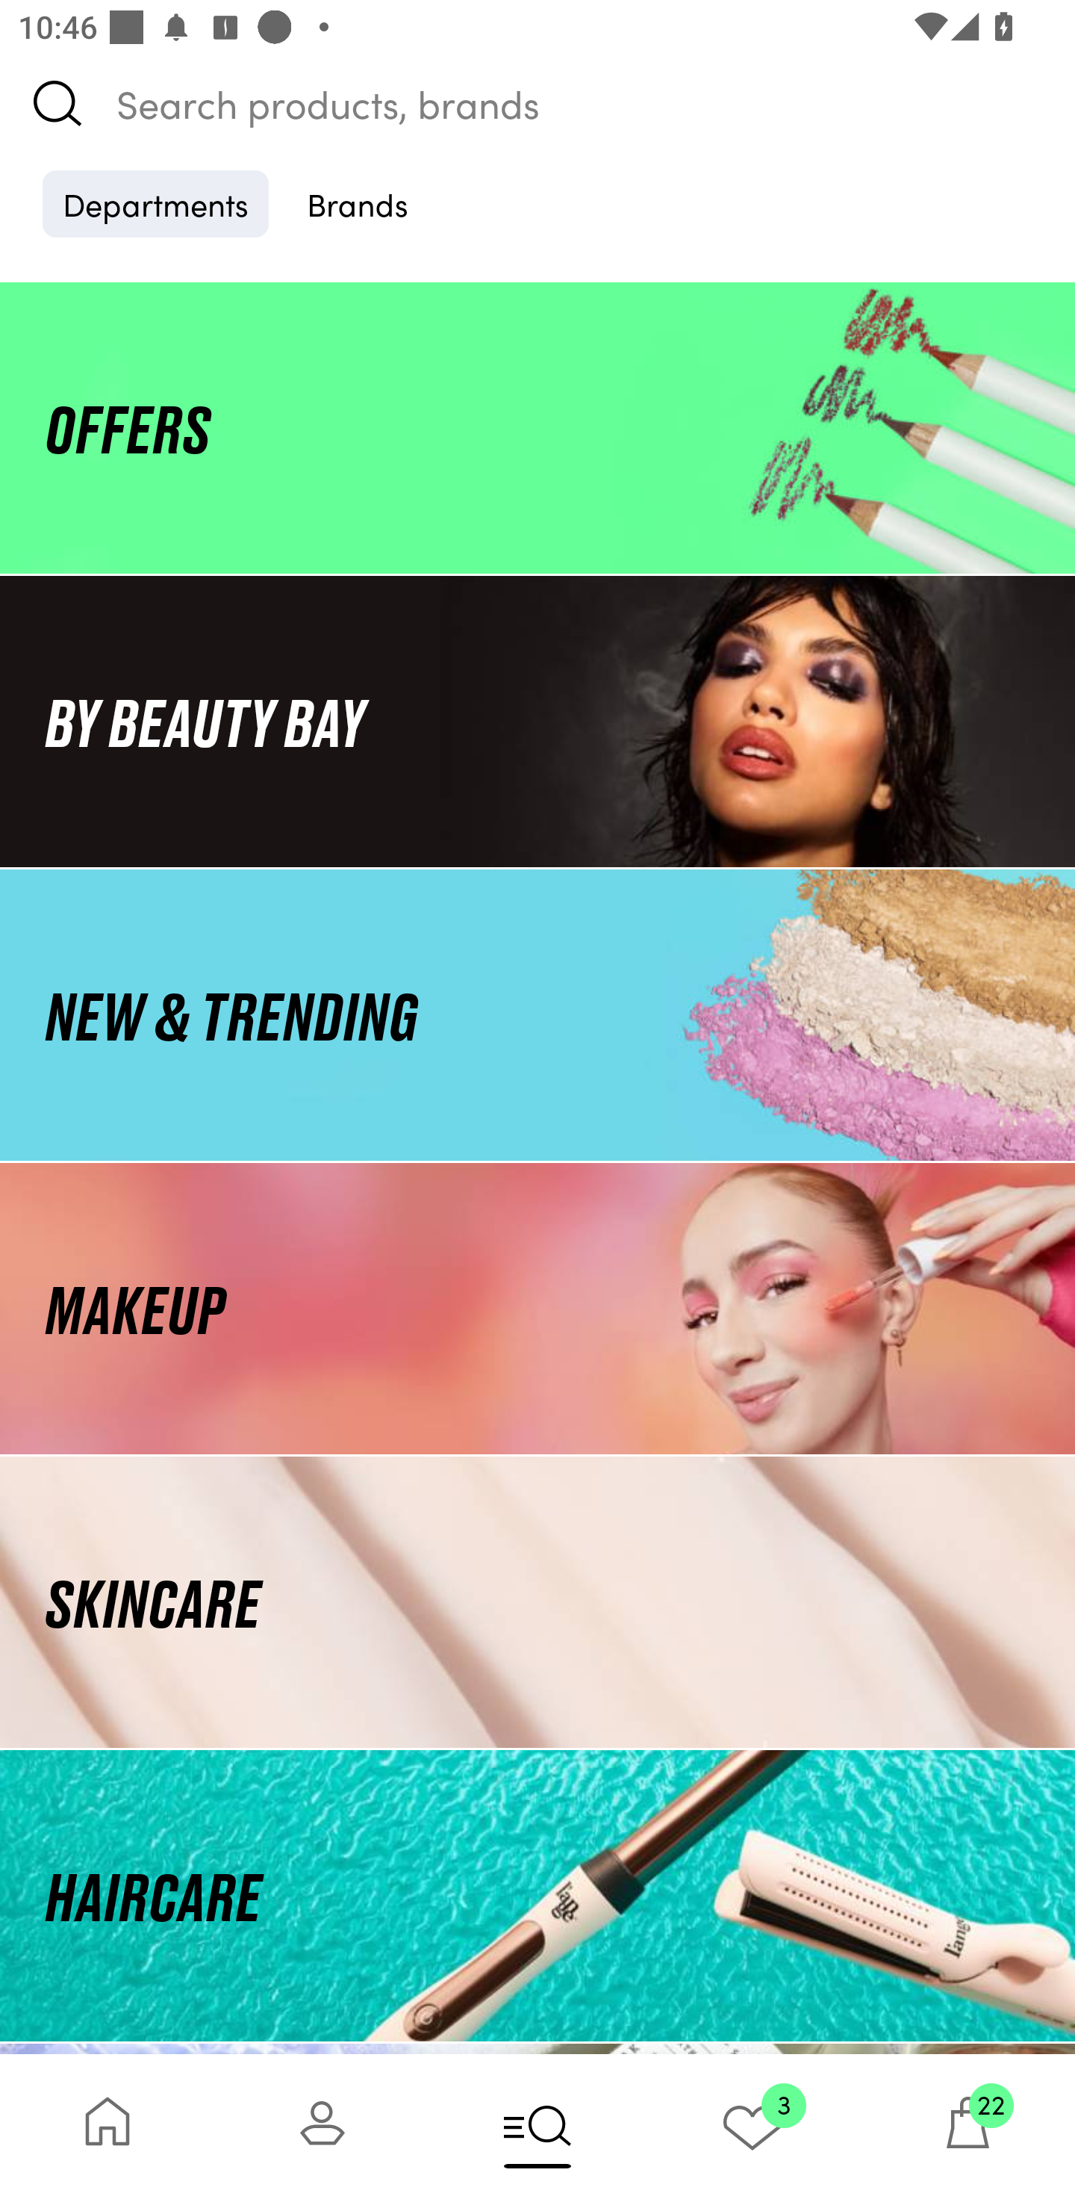 Image resolution: width=1075 pixels, height=2211 pixels. Describe the element at coordinates (537, 1014) in the screenshot. I see `NEW & TRENDING` at that location.